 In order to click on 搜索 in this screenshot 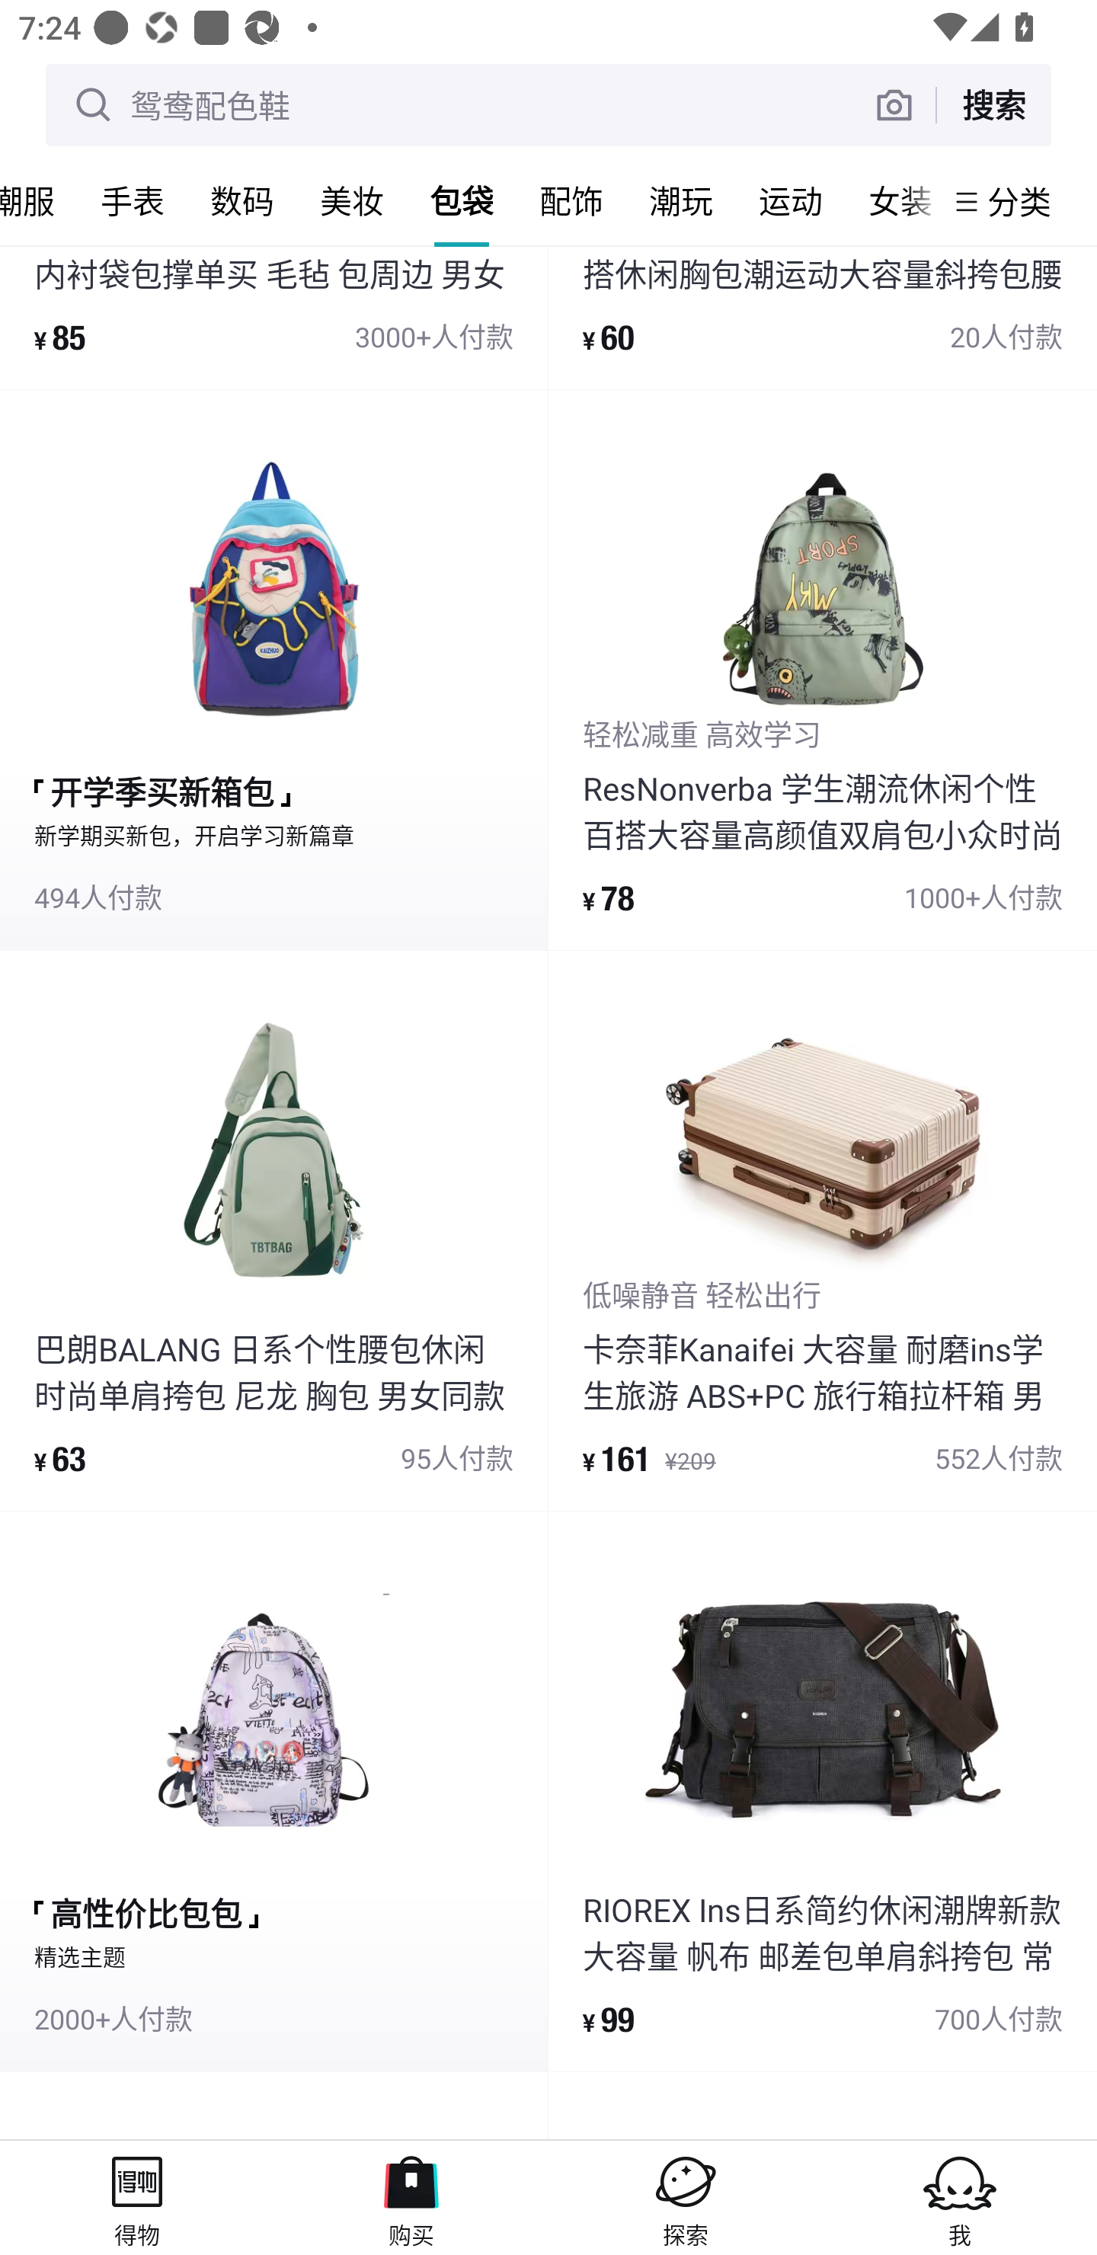, I will do `click(993, 104)`.